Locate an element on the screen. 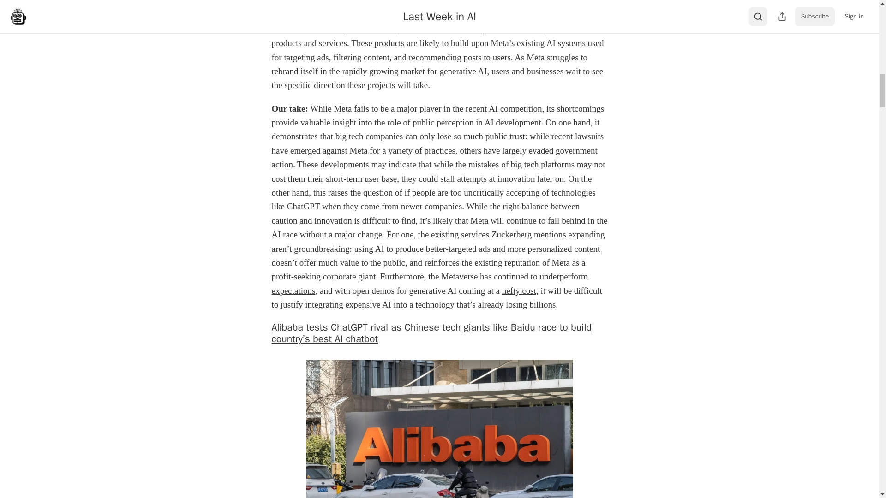  underperform expectations is located at coordinates (429, 283).